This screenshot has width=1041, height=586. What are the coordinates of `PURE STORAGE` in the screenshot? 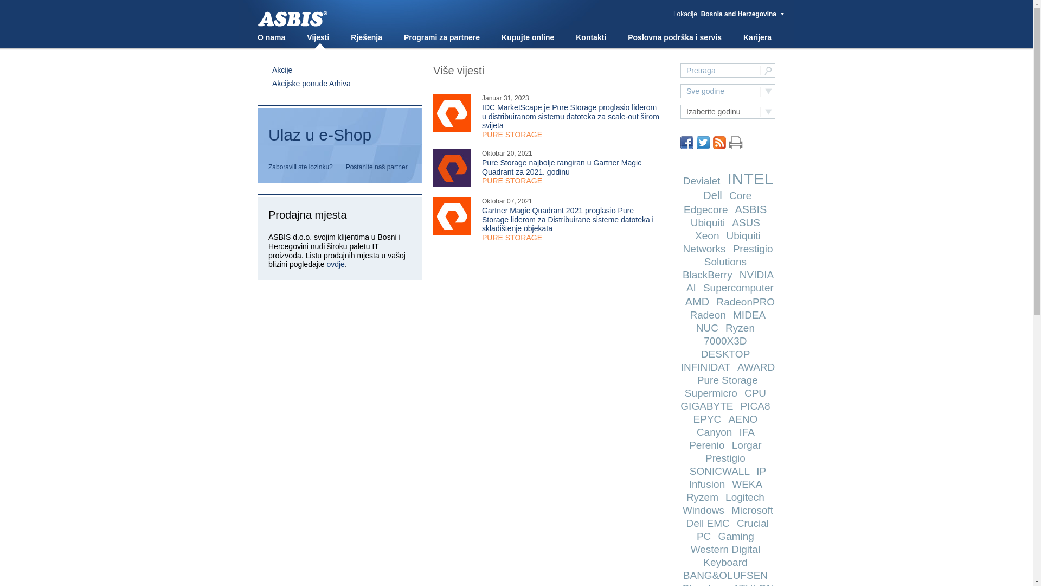 It's located at (512, 135).